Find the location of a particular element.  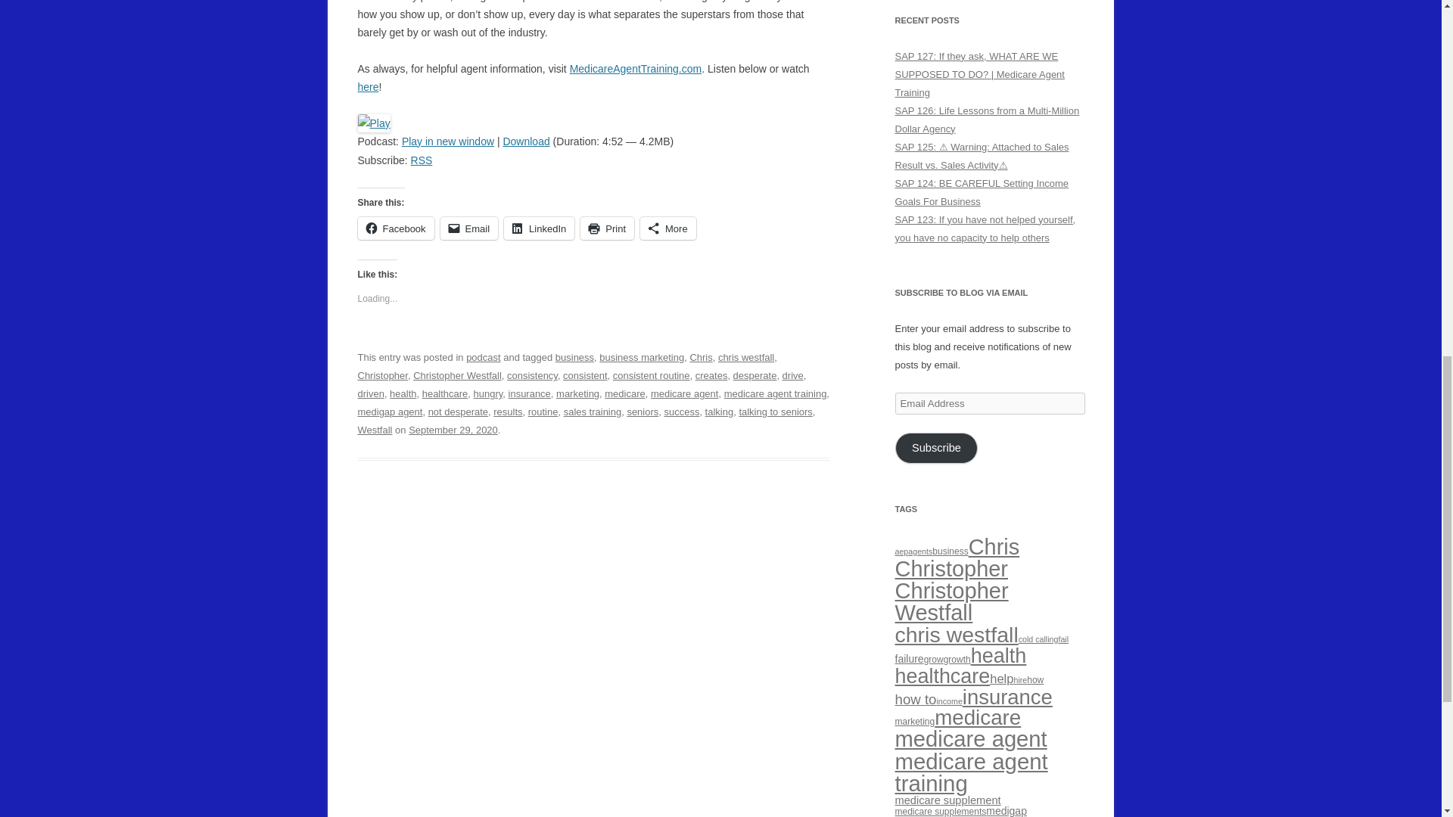

LinkedIn is located at coordinates (539, 228).